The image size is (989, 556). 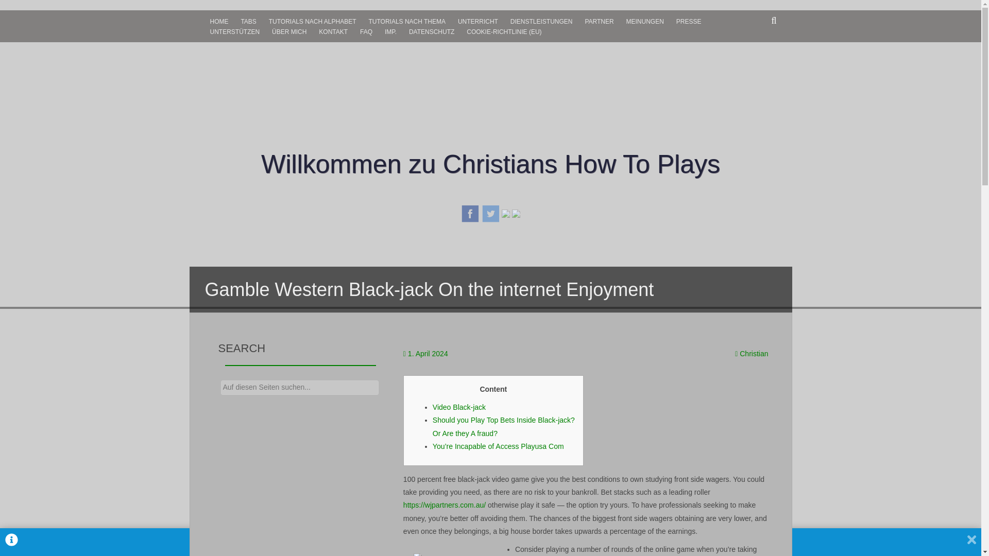 What do you see at coordinates (470, 213) in the screenshot?
I see `Facebook` at bounding box center [470, 213].